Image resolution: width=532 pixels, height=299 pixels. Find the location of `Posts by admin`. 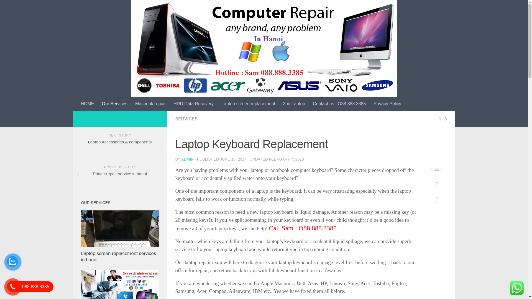

Posts by admin is located at coordinates (187, 159).